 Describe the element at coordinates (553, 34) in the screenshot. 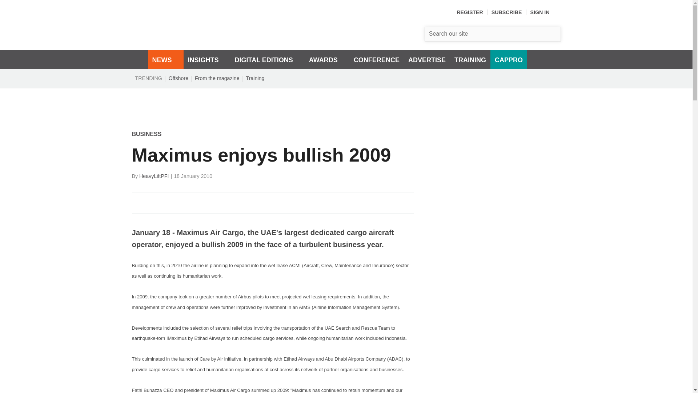

I see `SEARCH` at that location.